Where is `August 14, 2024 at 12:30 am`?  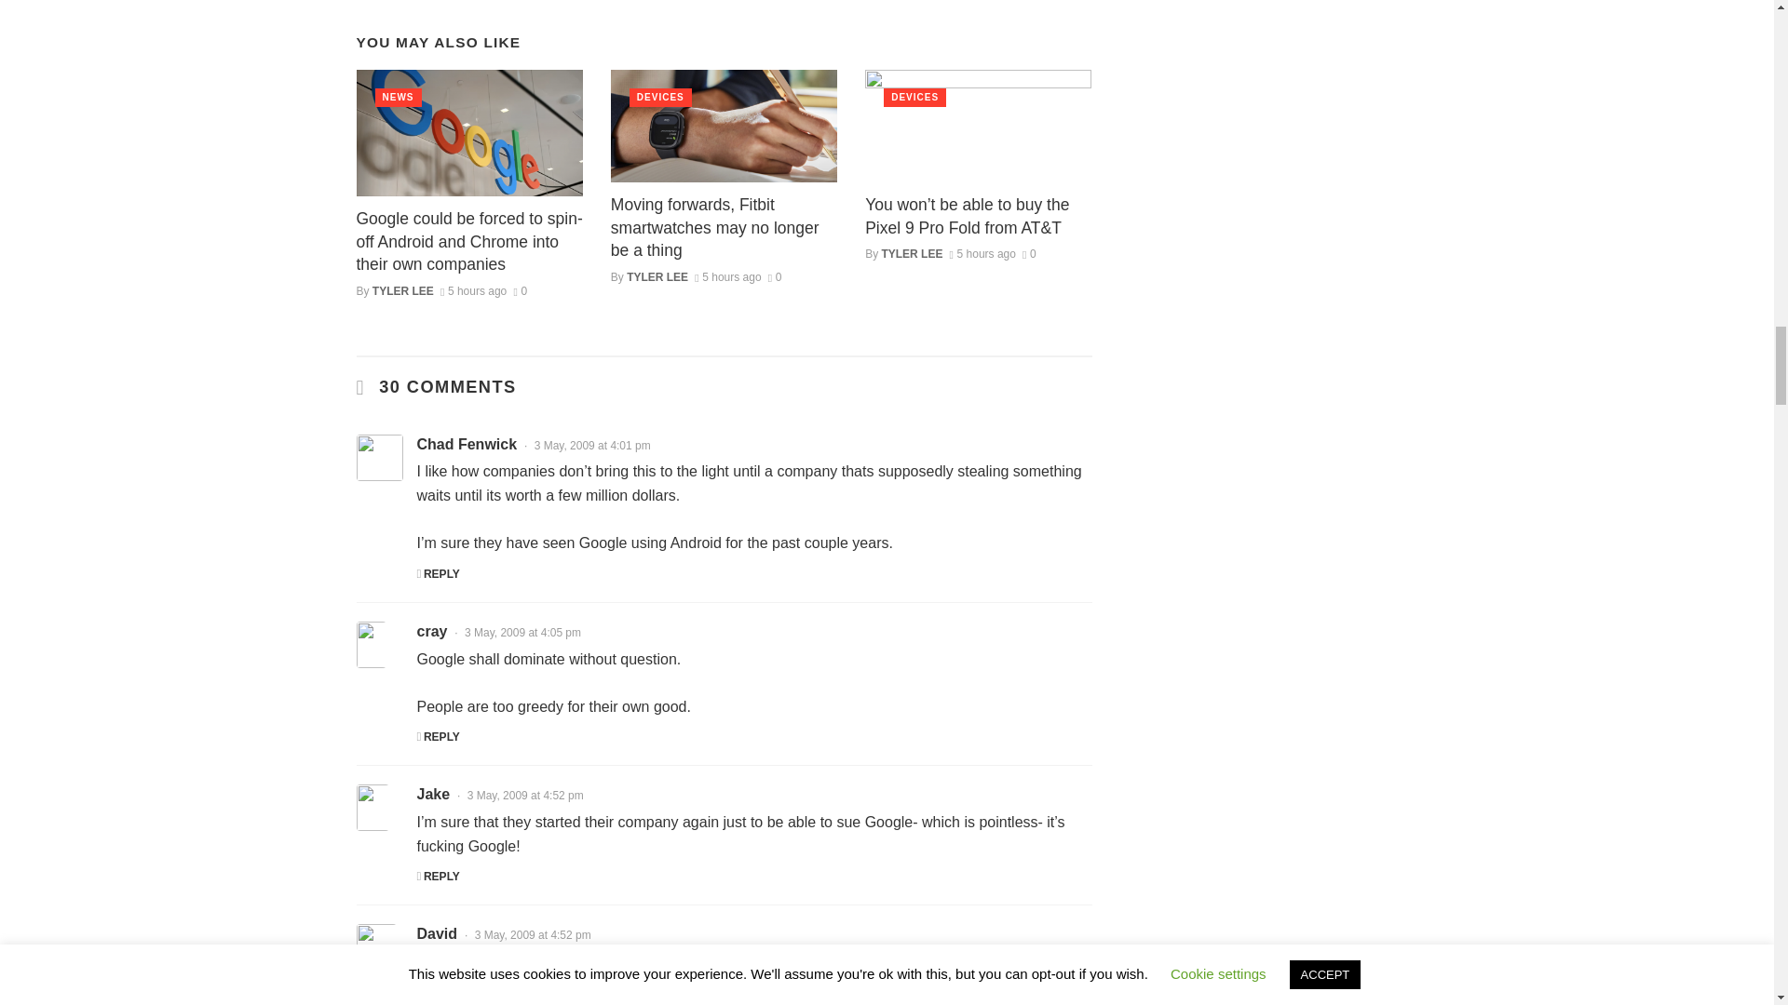 August 14, 2024 at 12:30 am is located at coordinates (728, 276).